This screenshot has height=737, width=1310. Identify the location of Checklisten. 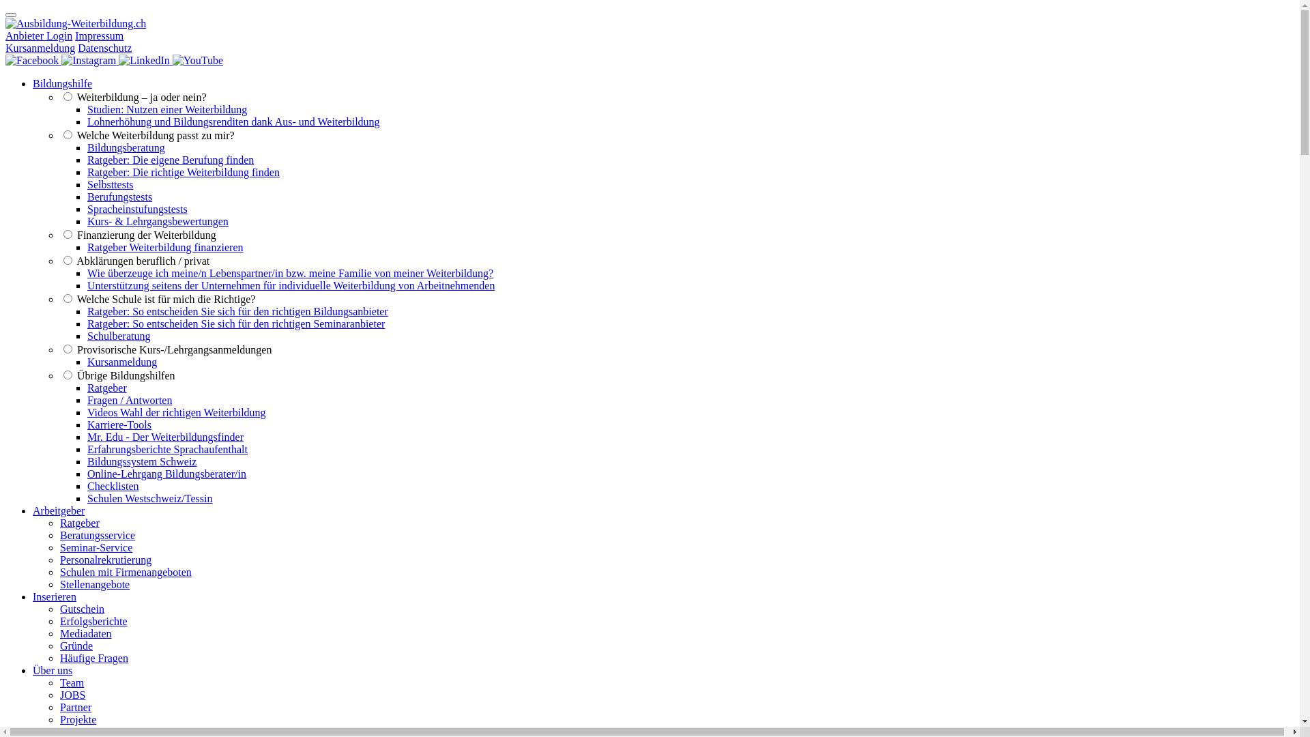
(113, 486).